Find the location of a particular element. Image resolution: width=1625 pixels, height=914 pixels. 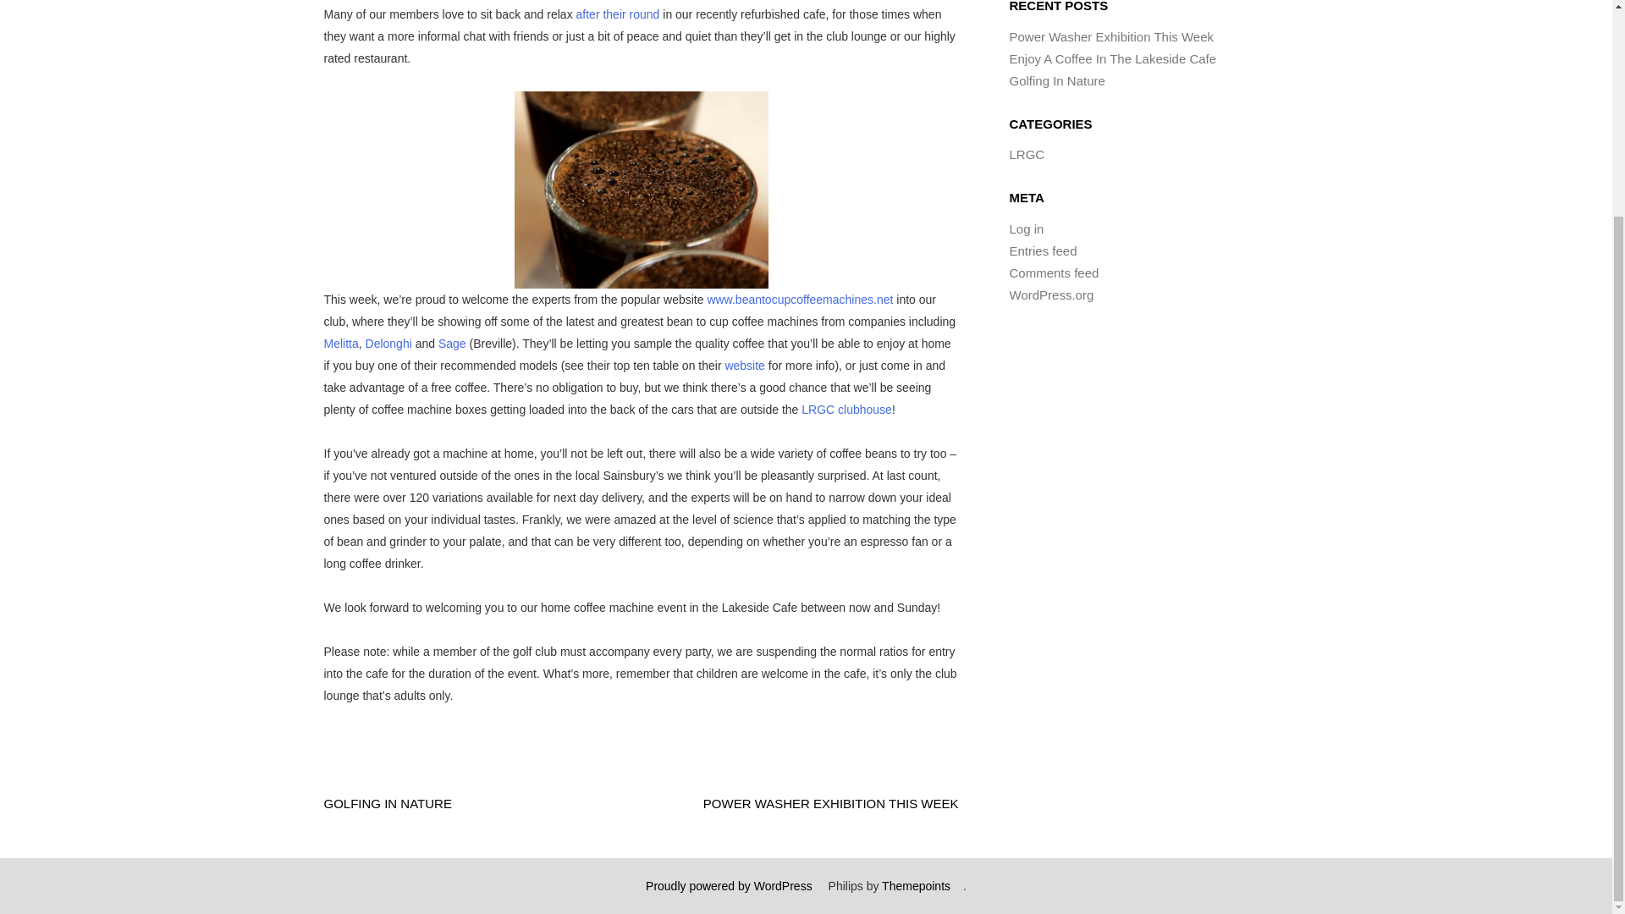

Log in is located at coordinates (1026, 228).